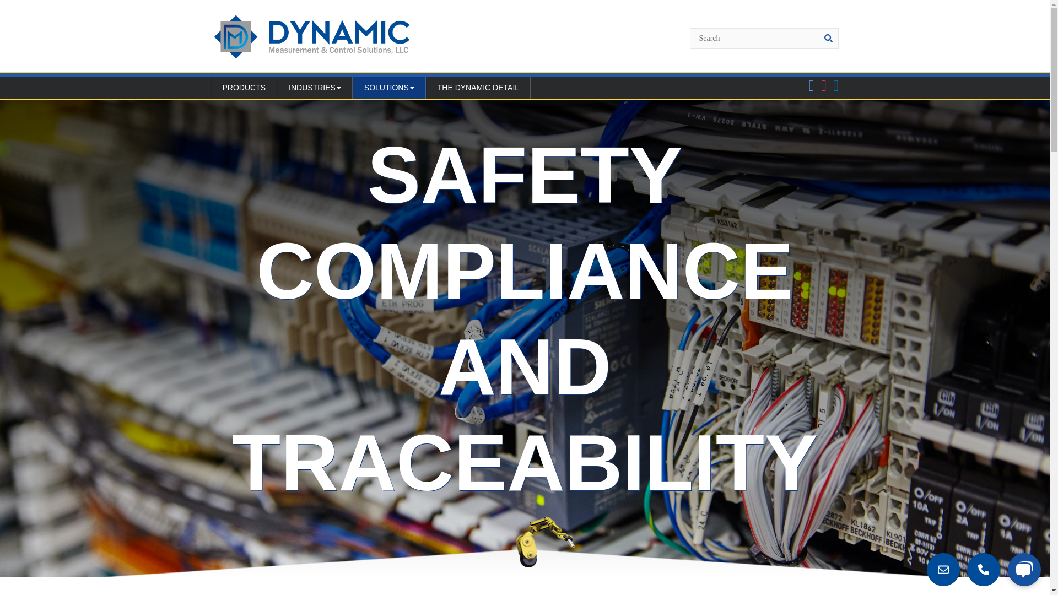  I want to click on PRODUCTS, so click(244, 88).